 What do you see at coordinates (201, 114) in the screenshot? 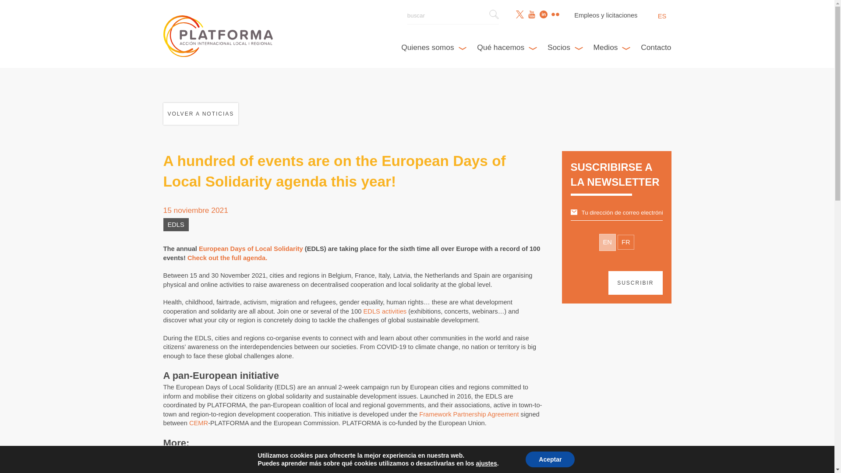
I see `Return to all news` at bounding box center [201, 114].